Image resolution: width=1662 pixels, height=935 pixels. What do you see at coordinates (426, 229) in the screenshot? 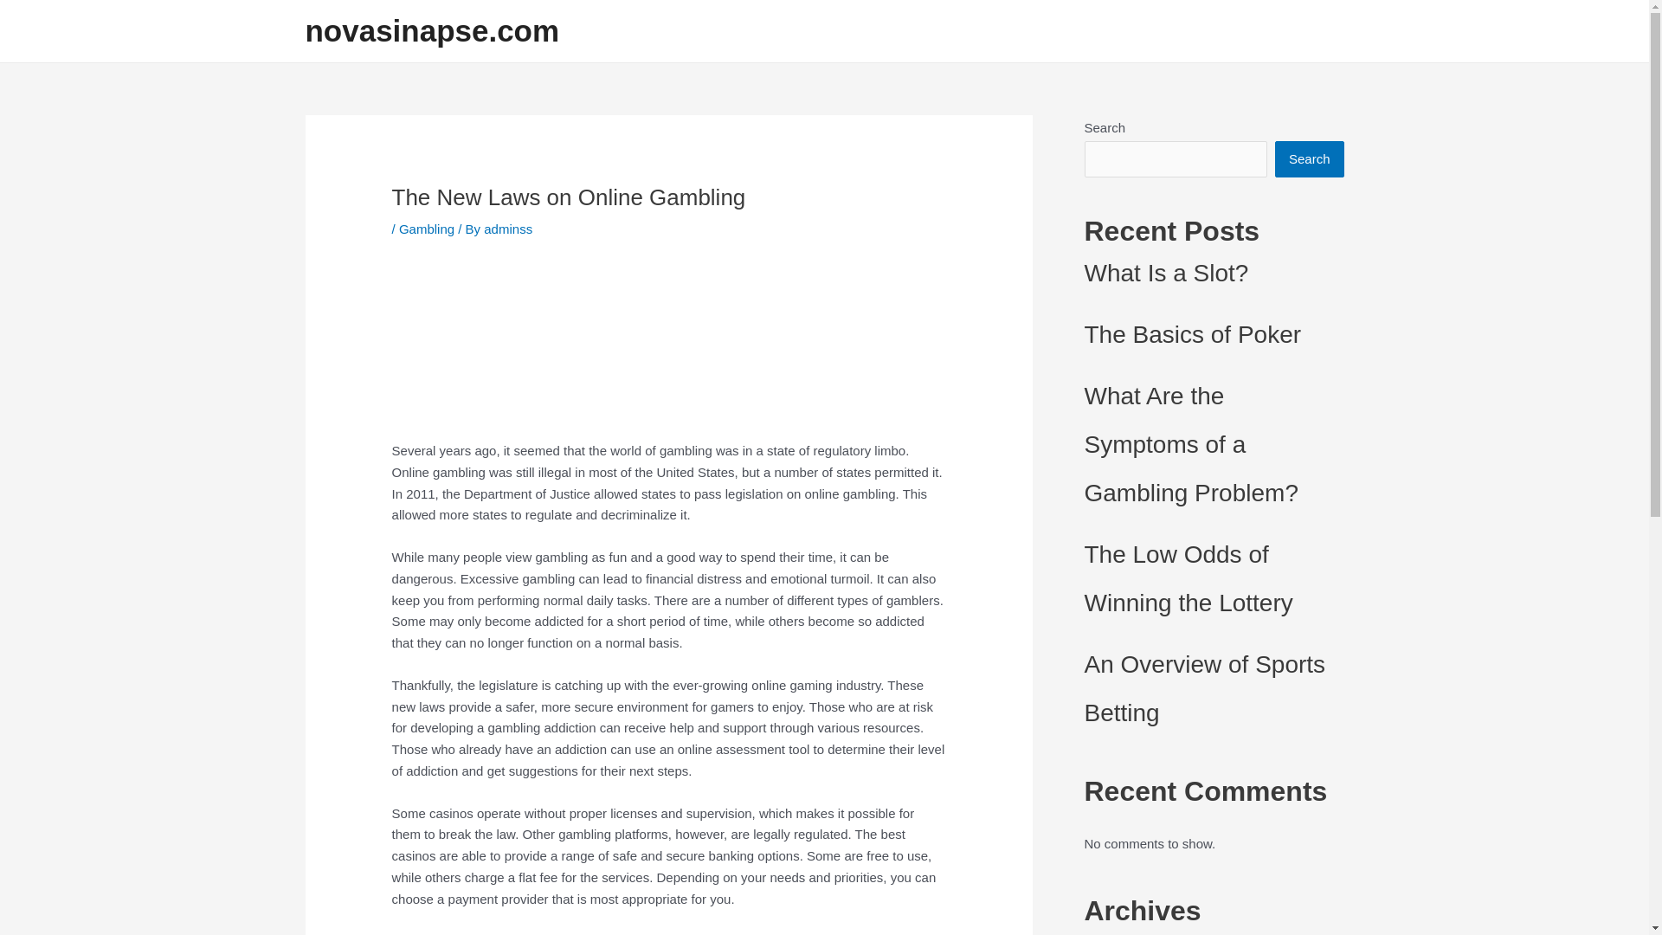
I see `Gambling` at bounding box center [426, 229].